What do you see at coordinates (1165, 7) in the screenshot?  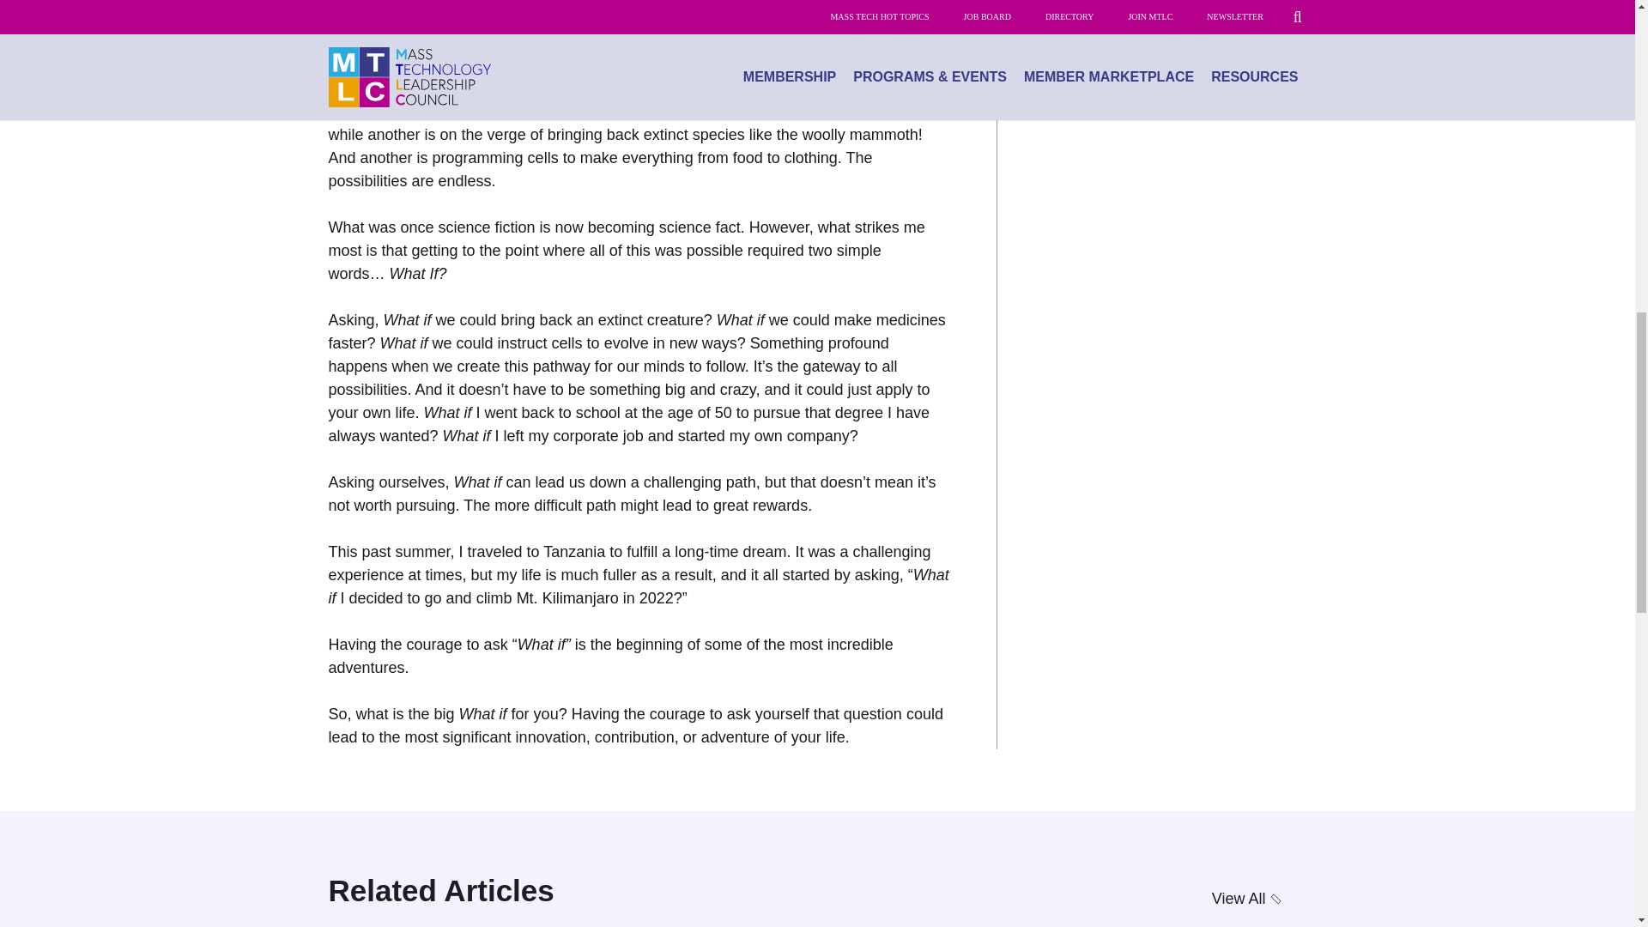 I see `Share this` at bounding box center [1165, 7].